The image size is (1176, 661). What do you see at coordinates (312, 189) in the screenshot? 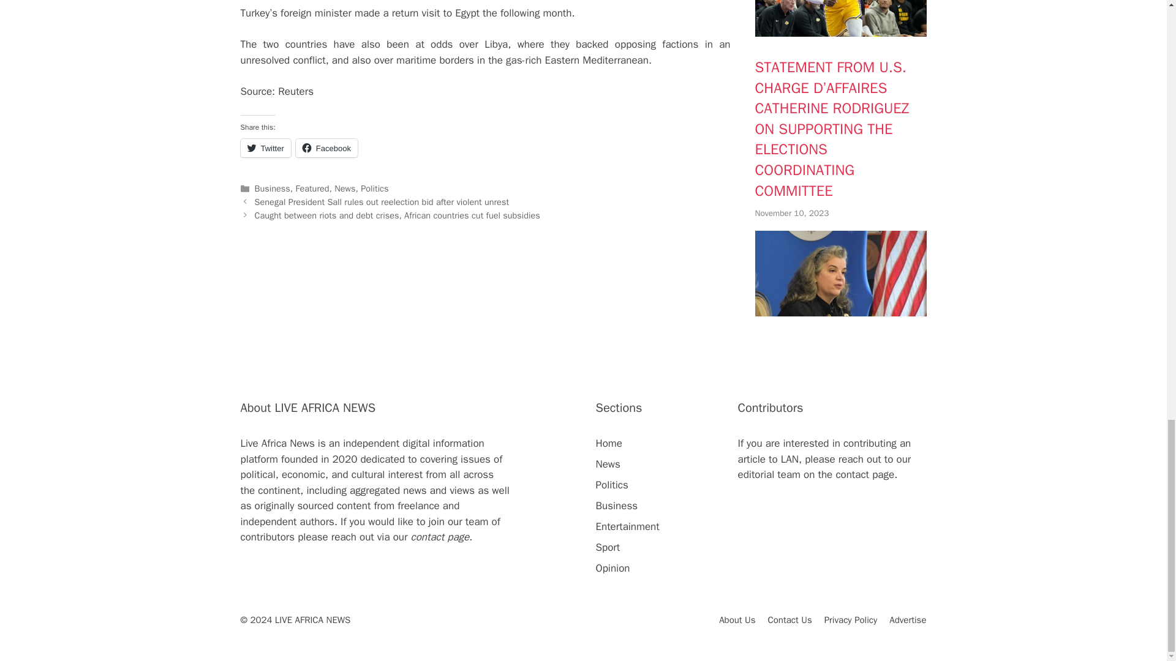
I see `Featured` at bounding box center [312, 189].